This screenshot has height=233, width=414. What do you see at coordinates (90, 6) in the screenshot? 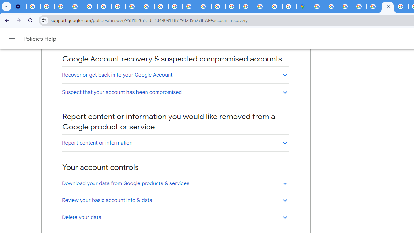
I see `Privacy Help Center - Policies Help` at bounding box center [90, 6].